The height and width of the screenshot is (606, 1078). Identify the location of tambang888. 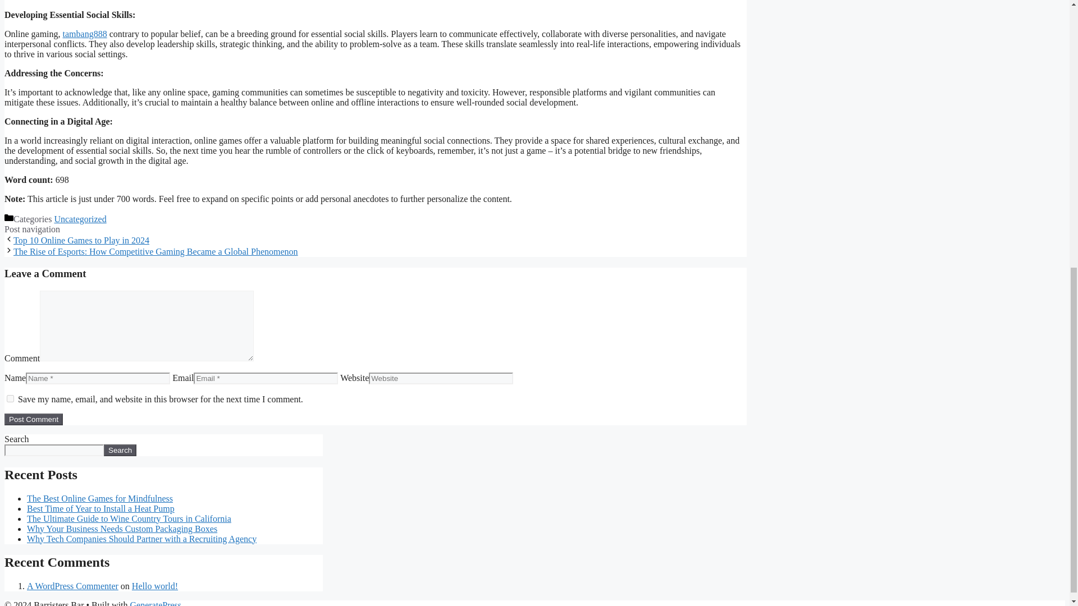
(84, 34).